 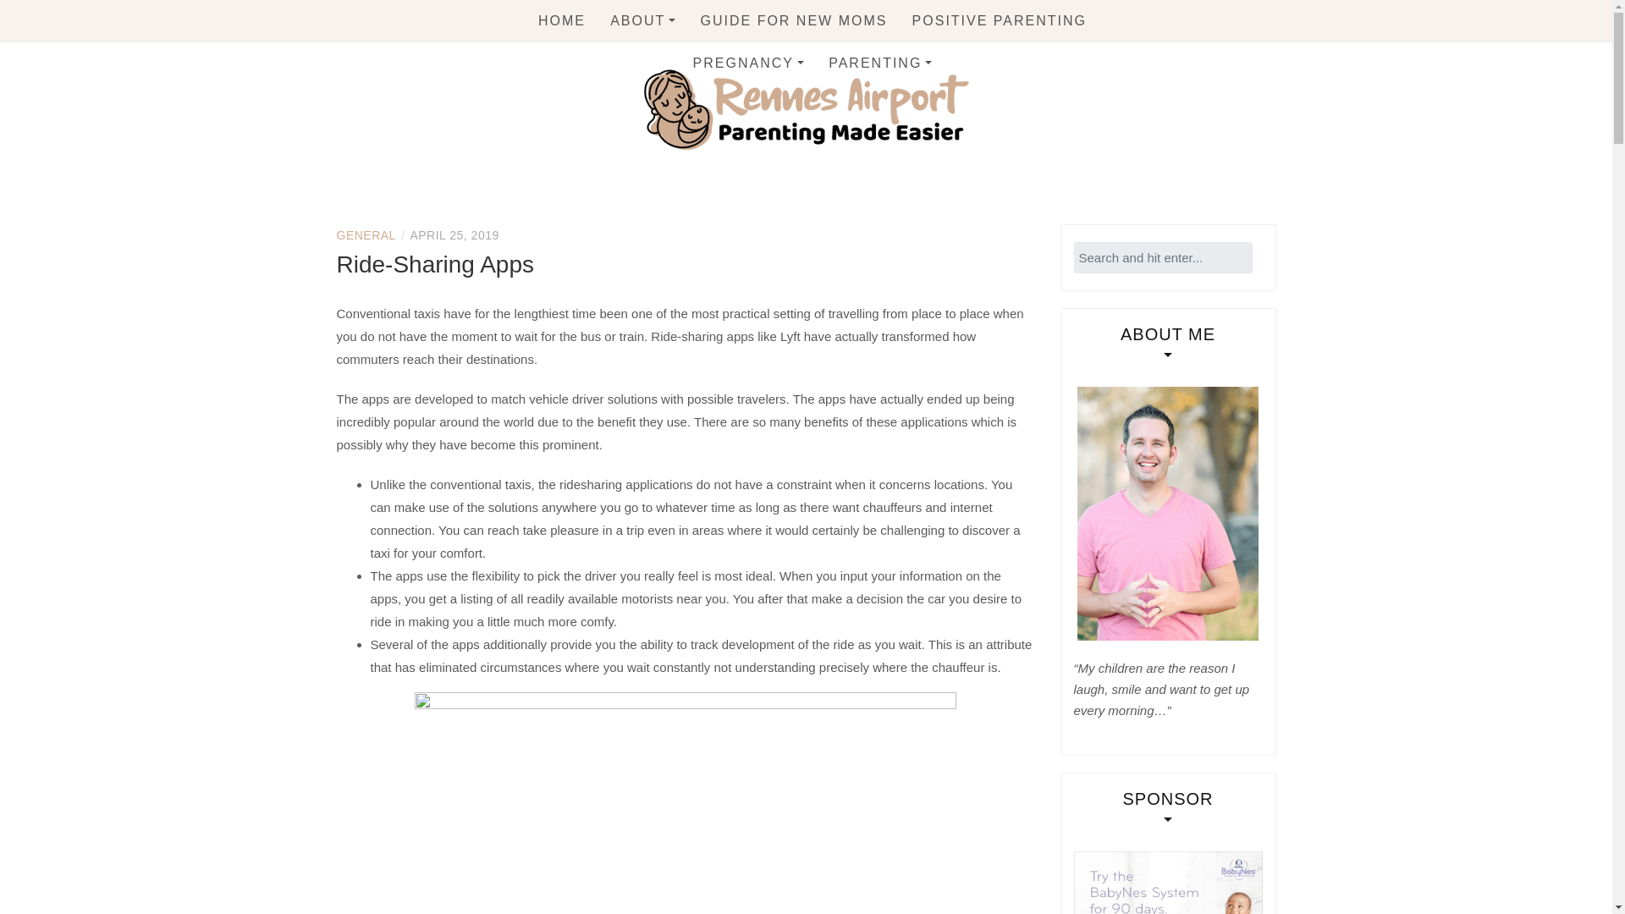 What do you see at coordinates (748, 63) in the screenshot?
I see `PREGNANCY` at bounding box center [748, 63].